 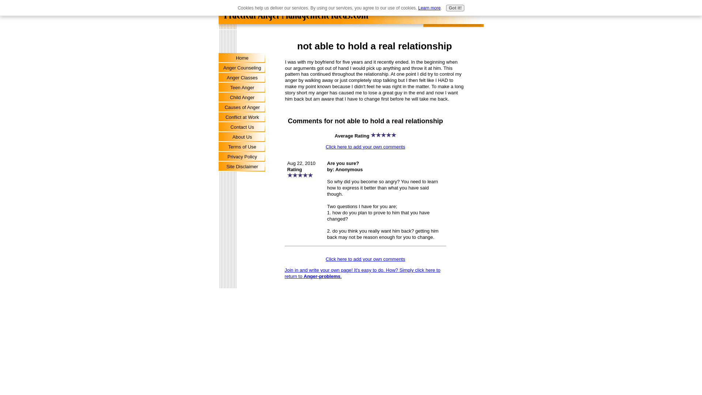 I want to click on Anger Counseling, so click(x=242, y=67).